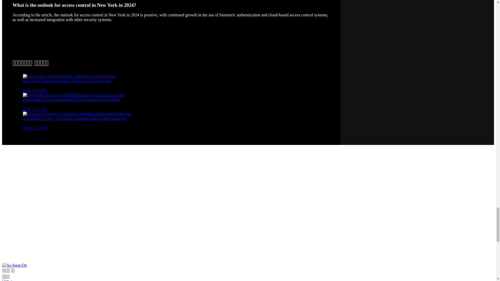 The width and height of the screenshot is (500, 281). Describe the element at coordinates (69, 76) in the screenshot. I see `Real-Time Communication: The Power of Intercoms` at that location.